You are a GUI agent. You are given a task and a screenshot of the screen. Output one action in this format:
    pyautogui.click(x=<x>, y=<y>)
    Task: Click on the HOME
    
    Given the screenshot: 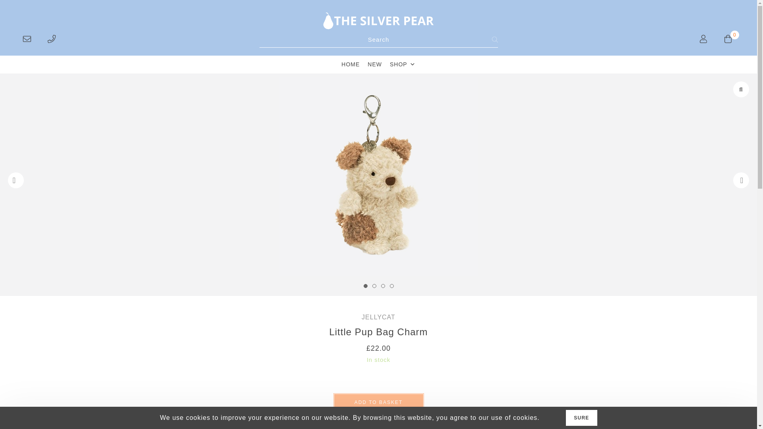 What is the action you would take?
    pyautogui.click(x=351, y=64)
    